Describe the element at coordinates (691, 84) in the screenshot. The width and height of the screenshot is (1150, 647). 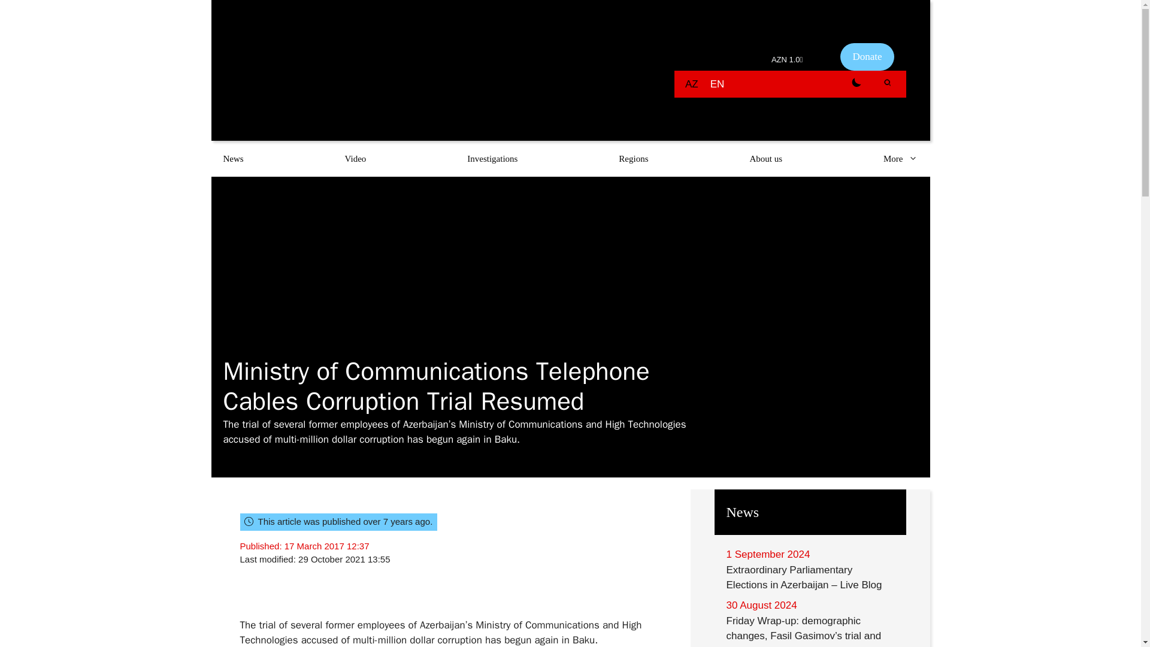
I see `AZ` at that location.